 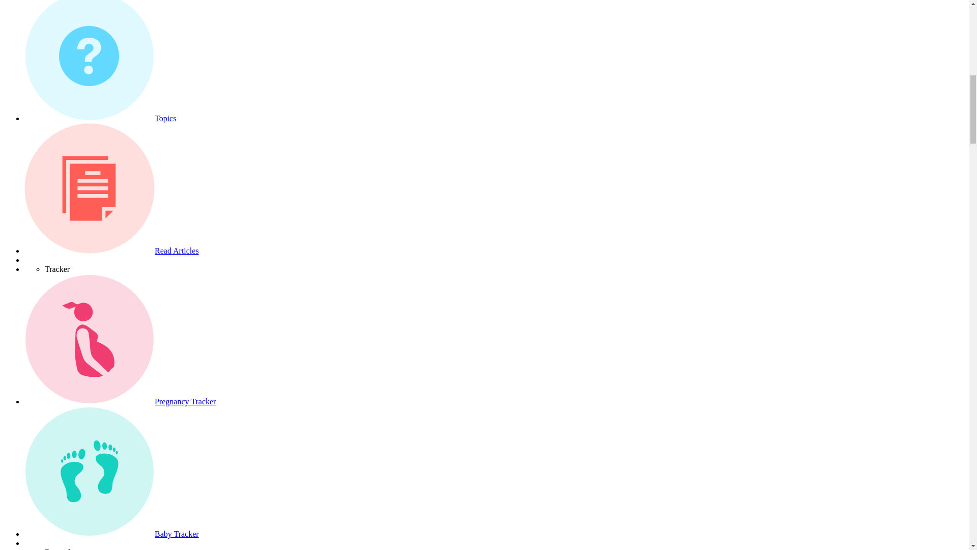 I want to click on Baby Tracker, so click(x=177, y=534).